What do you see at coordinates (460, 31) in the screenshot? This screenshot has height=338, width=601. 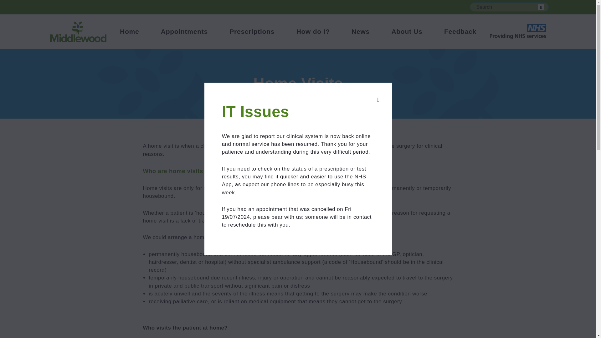 I see `Feedback` at bounding box center [460, 31].